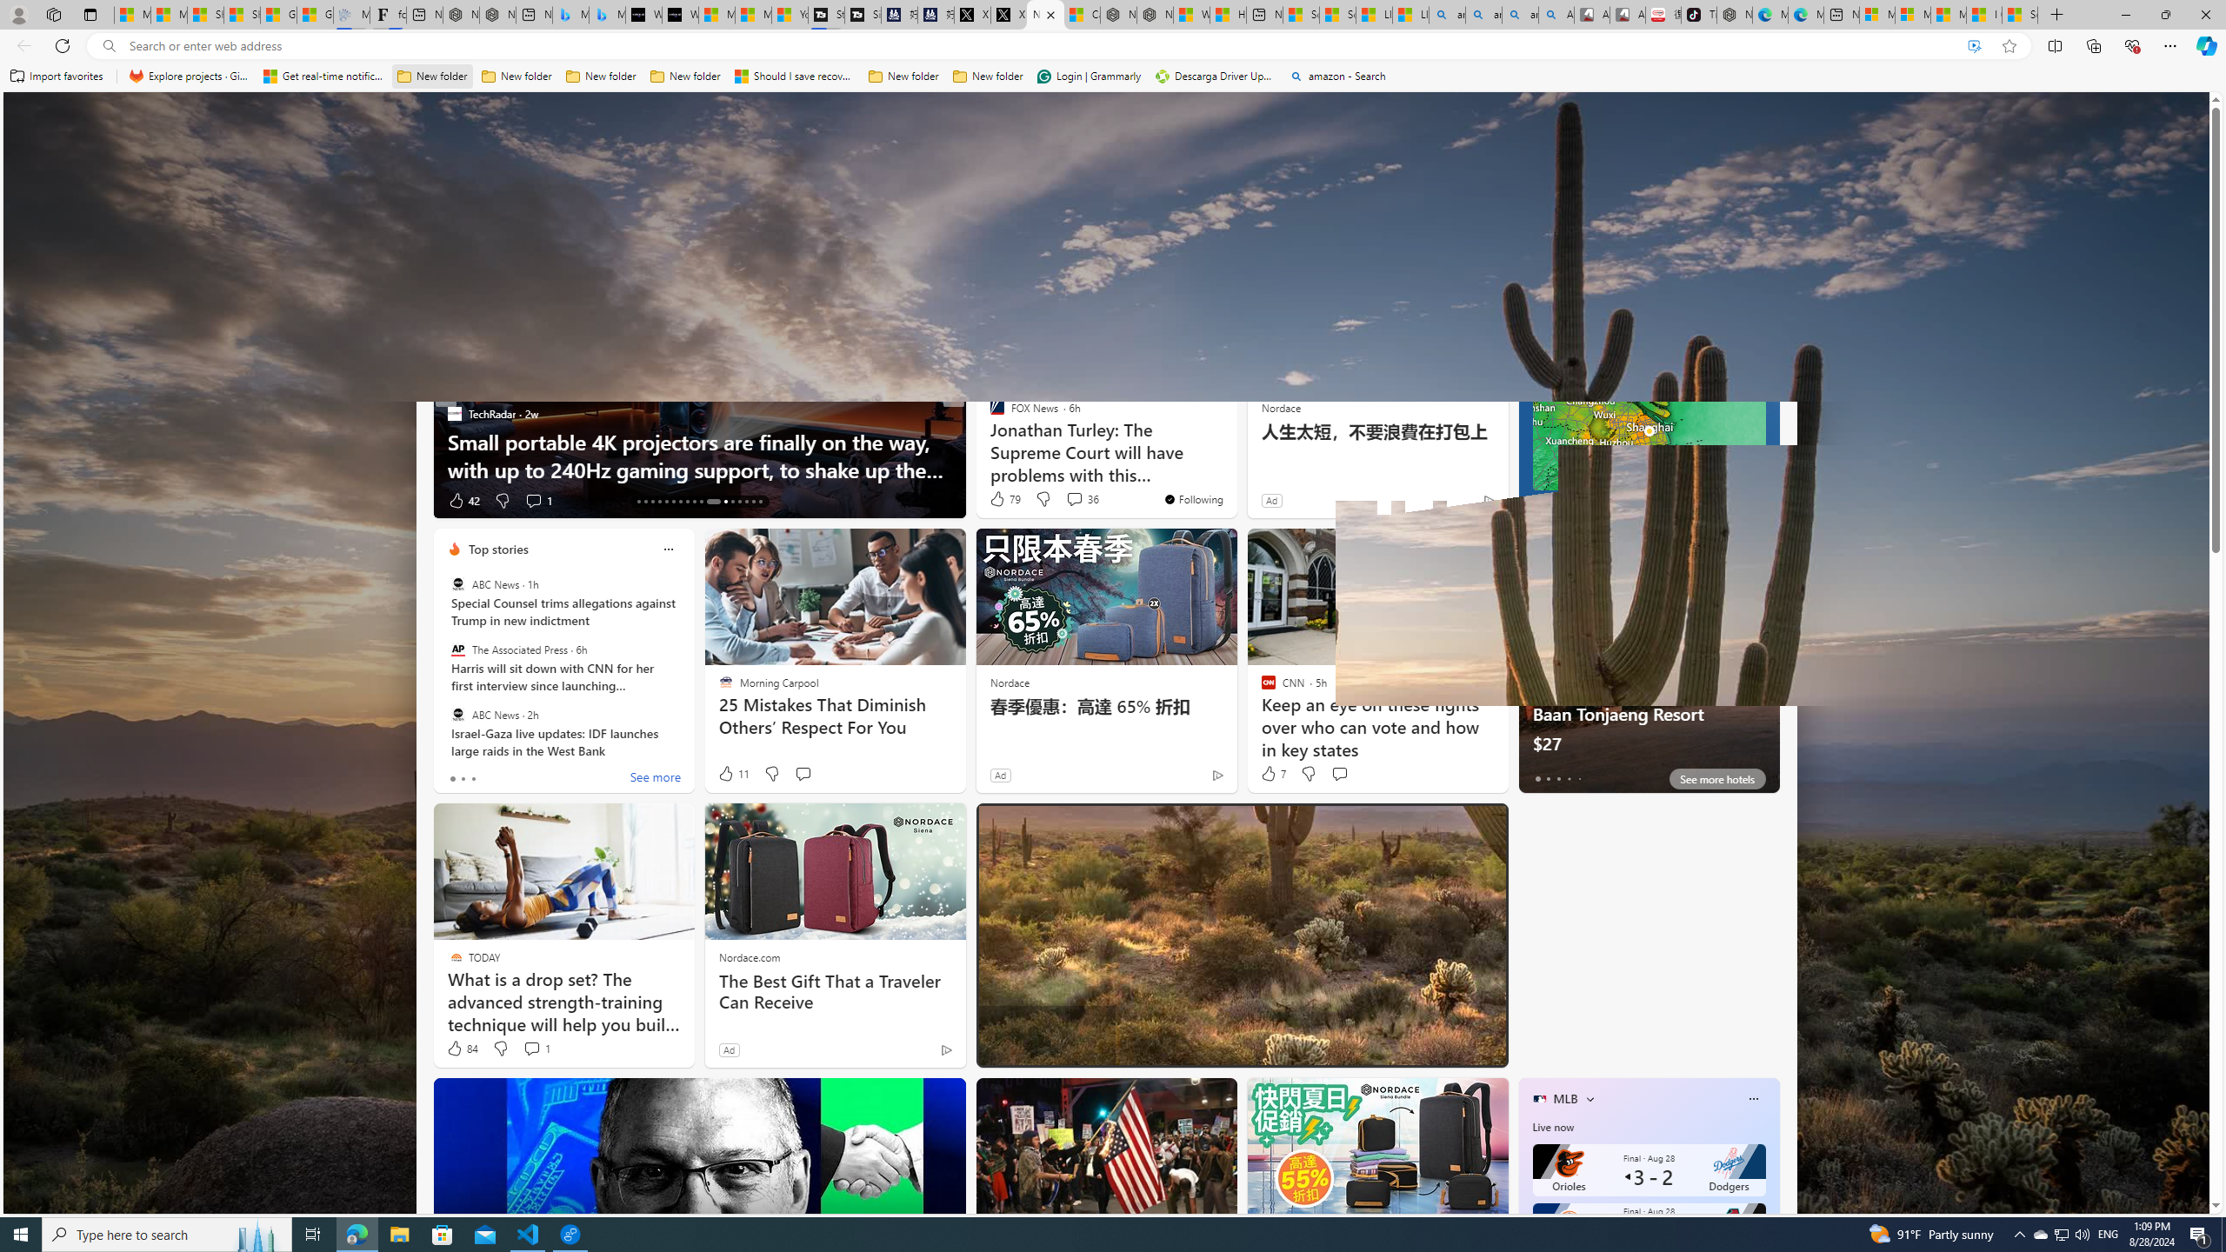  Describe the element at coordinates (1649, 906) in the screenshot. I see `Stay protected while you browse with Microsoft Edge` at that location.